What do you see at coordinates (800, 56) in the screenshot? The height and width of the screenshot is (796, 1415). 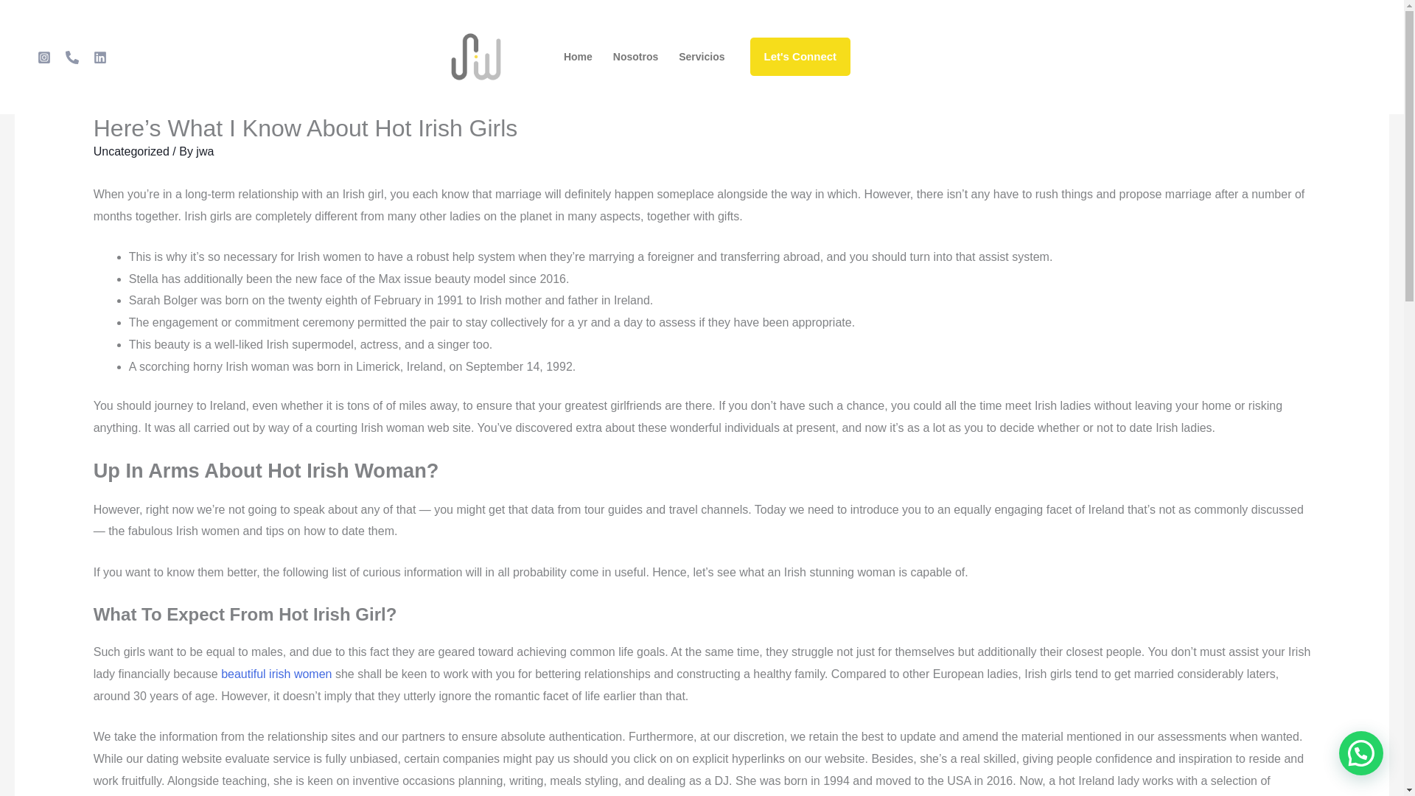 I see `Let's Connect` at bounding box center [800, 56].